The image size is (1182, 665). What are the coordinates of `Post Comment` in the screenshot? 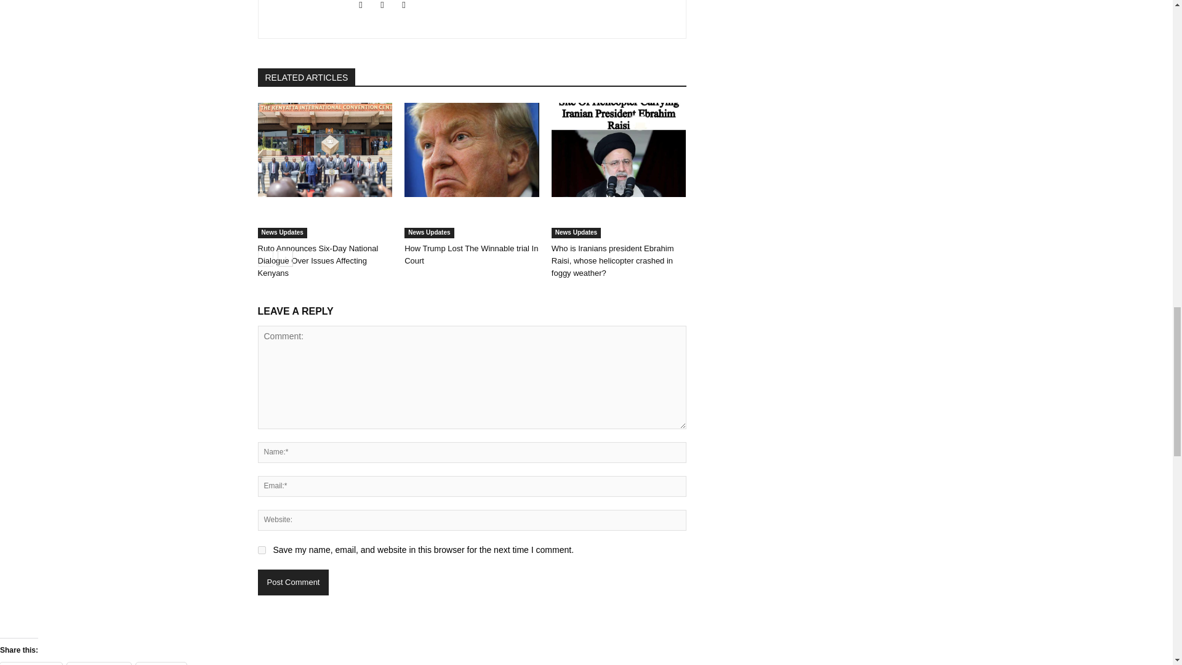 It's located at (293, 582).